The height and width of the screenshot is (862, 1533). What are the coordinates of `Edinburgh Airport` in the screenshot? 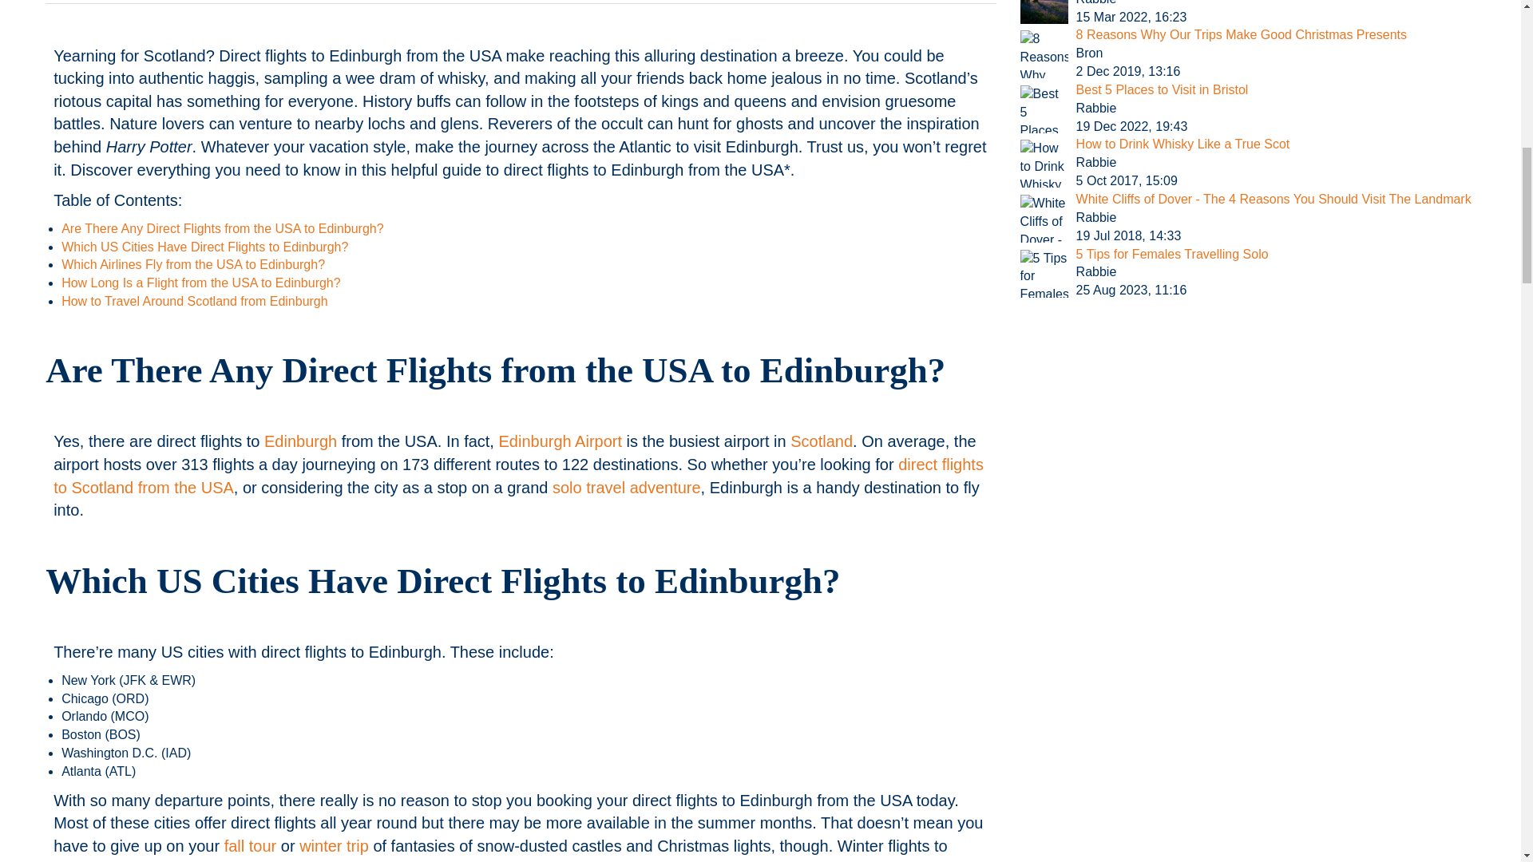 It's located at (561, 441).